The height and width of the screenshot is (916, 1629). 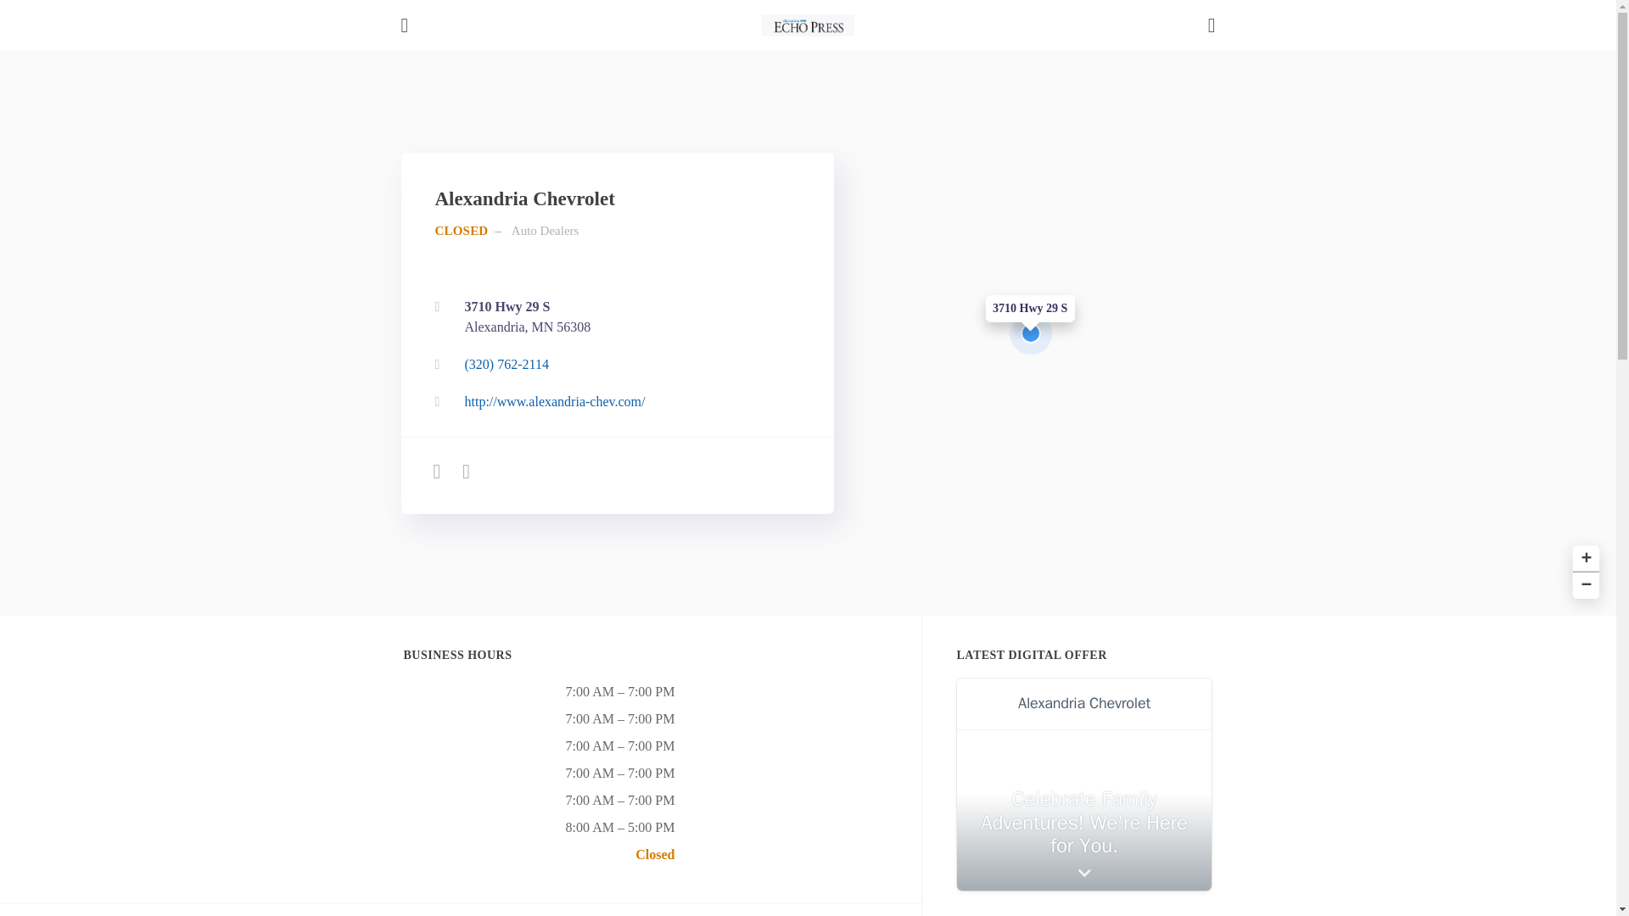 What do you see at coordinates (1583, 584) in the screenshot?
I see `Zoom out` at bounding box center [1583, 584].